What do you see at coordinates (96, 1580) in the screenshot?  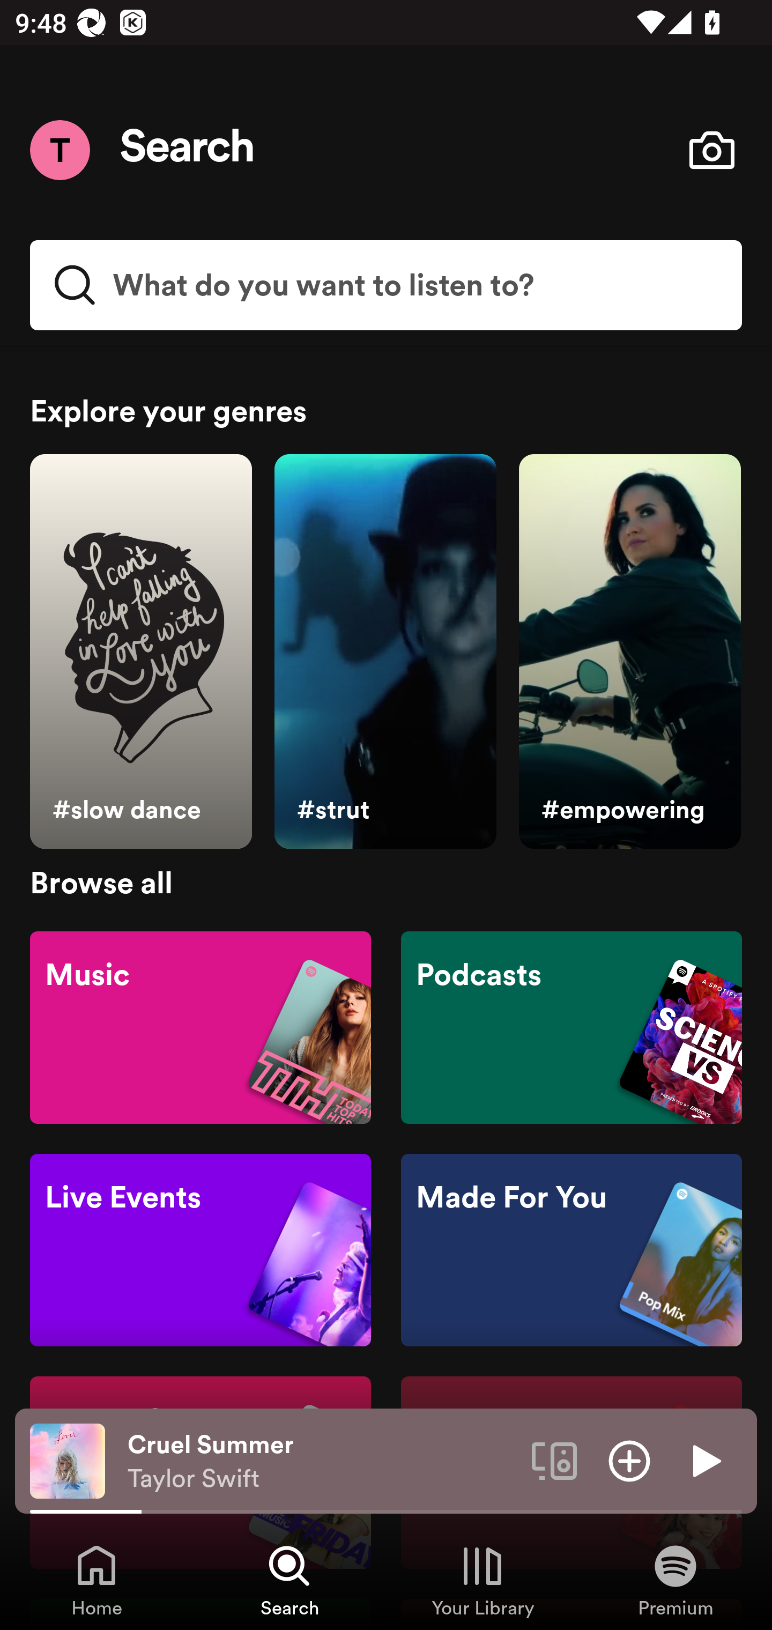 I see `Home, Tab 1 of 4 Home Home` at bounding box center [96, 1580].